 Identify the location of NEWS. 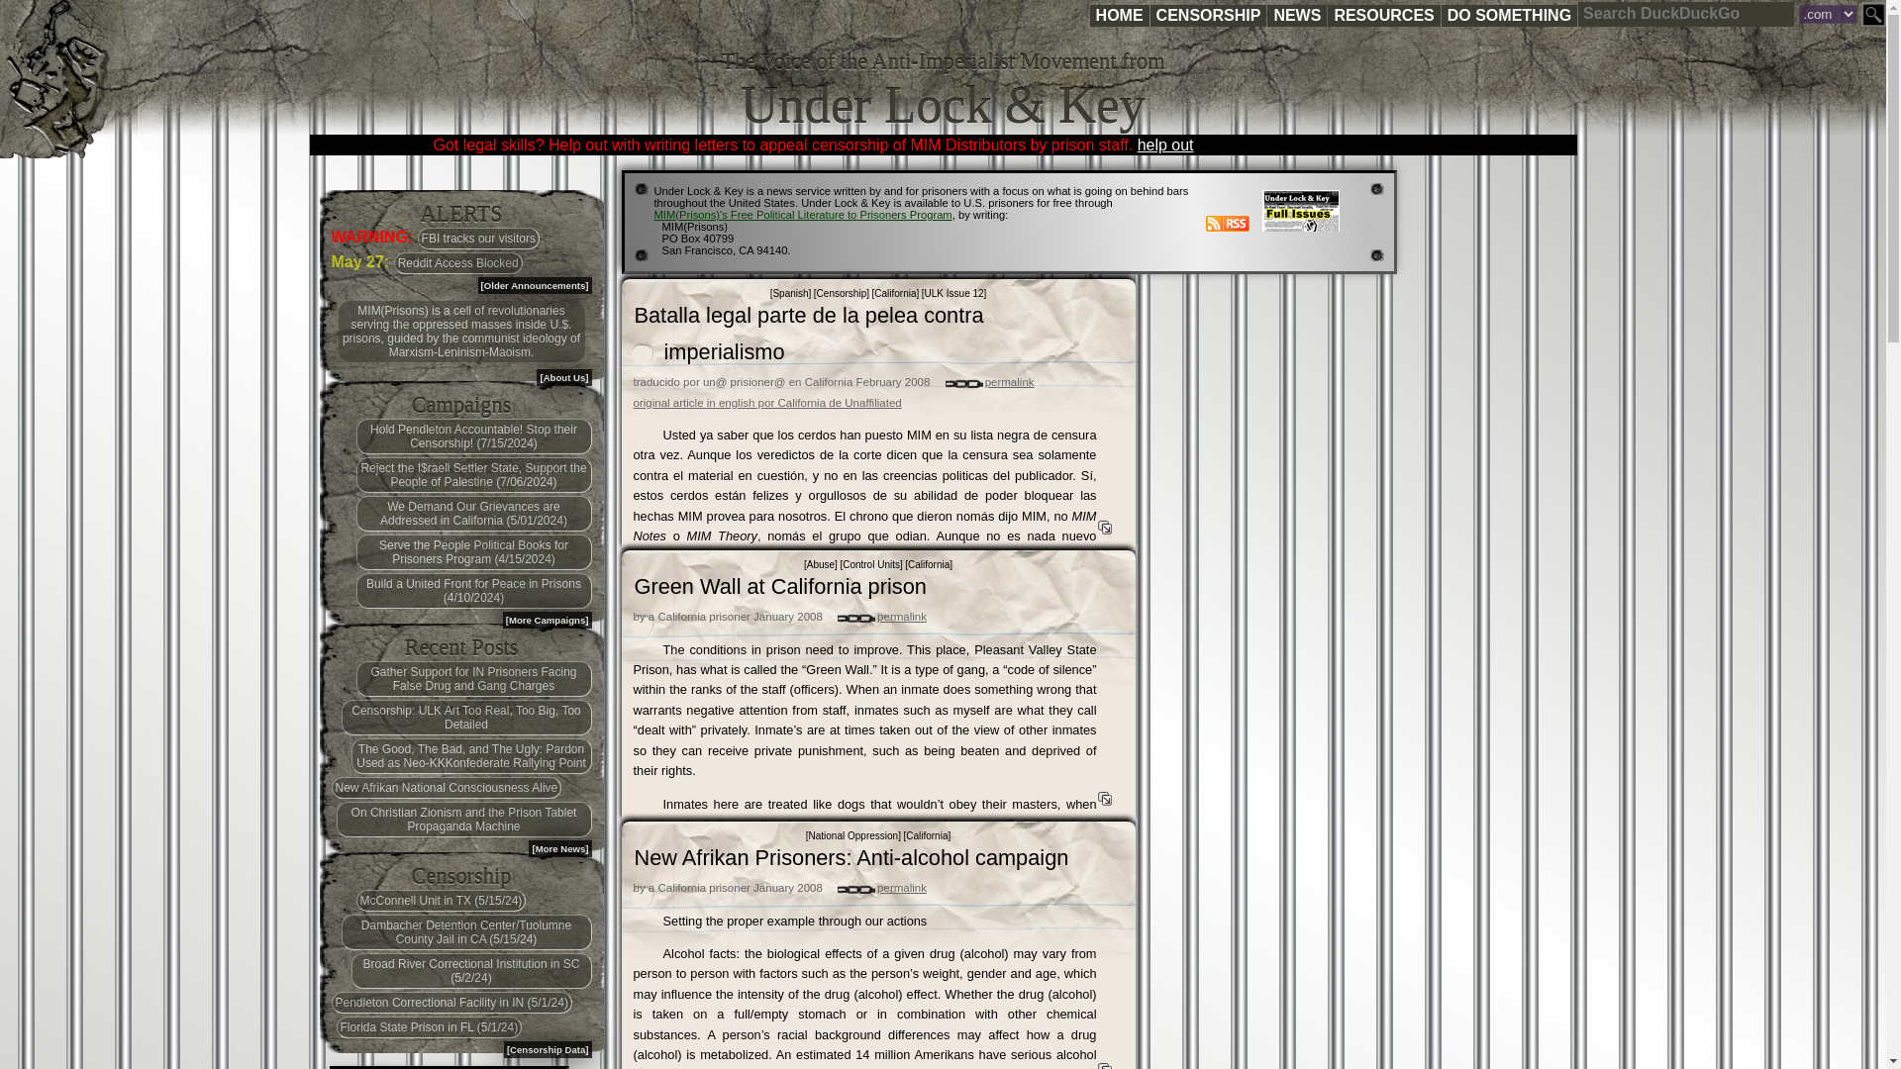
(1297, 16).